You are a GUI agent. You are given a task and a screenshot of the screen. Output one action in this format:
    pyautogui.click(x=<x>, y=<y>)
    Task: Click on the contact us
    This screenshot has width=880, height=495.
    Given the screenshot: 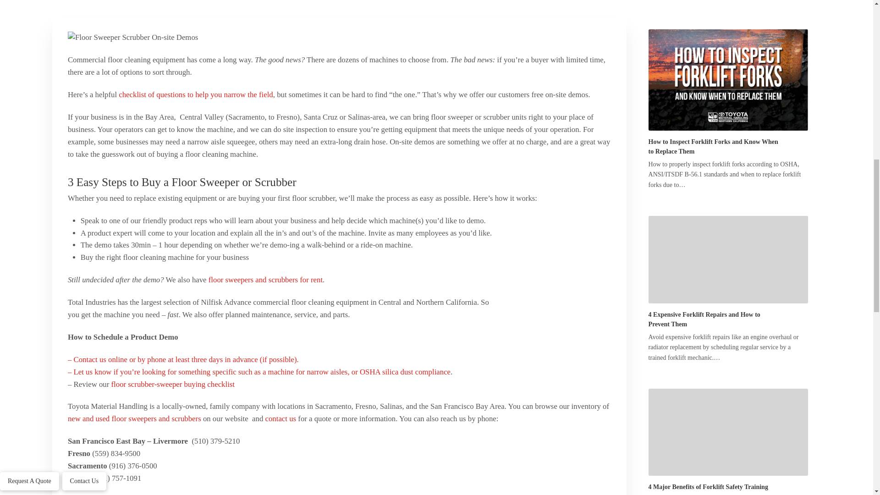 What is the action you would take?
    pyautogui.click(x=281, y=418)
    